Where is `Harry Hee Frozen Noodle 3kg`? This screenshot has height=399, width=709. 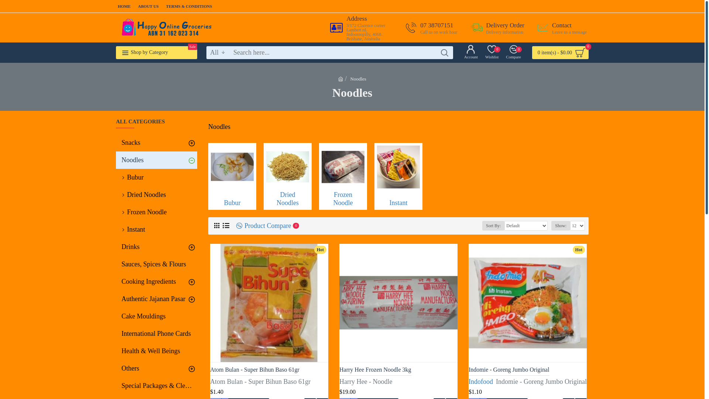
Harry Hee Frozen Noodle 3kg is located at coordinates (398, 303).